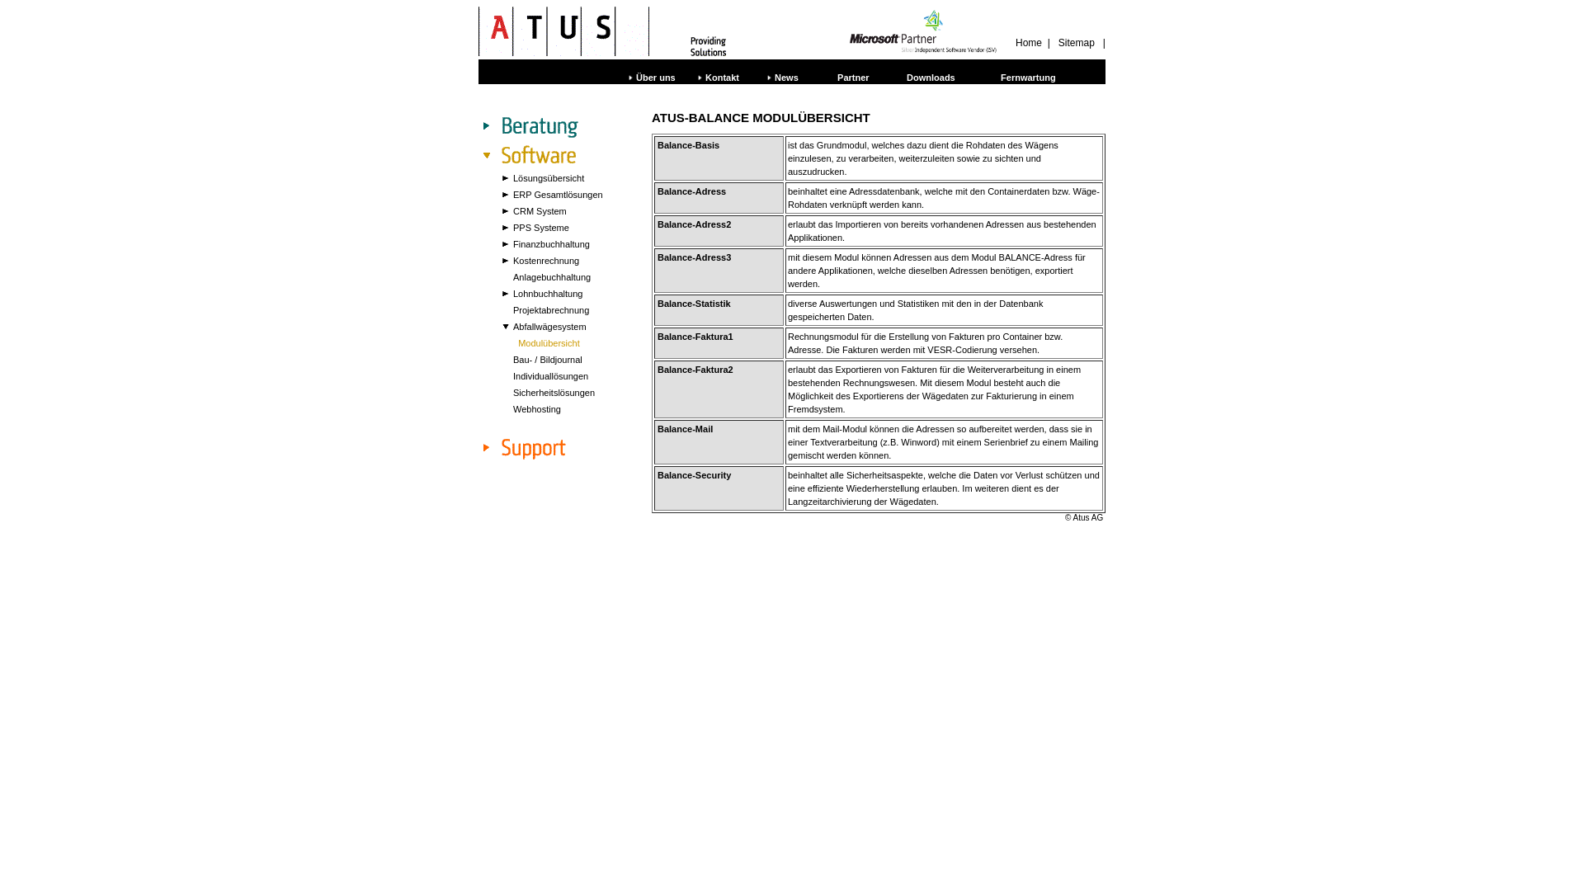 This screenshot has width=1584, height=891. Describe the element at coordinates (546, 261) in the screenshot. I see `Kostenrechnung` at that location.